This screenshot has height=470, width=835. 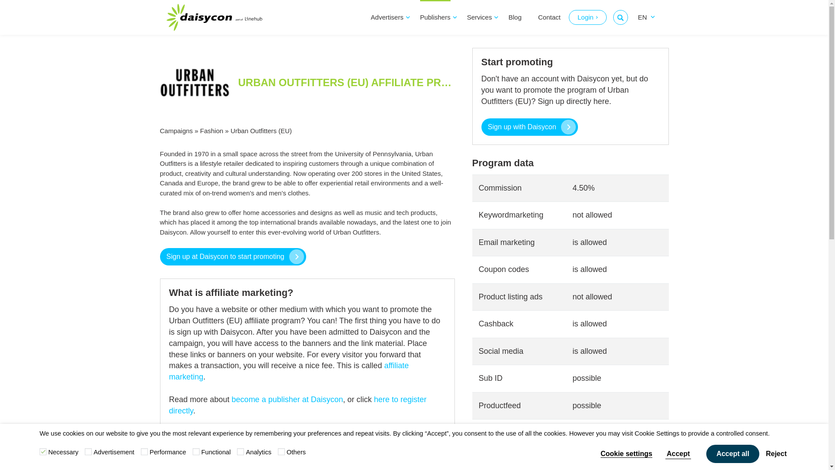 I want to click on Publisher at Daisycon, so click(x=287, y=399).